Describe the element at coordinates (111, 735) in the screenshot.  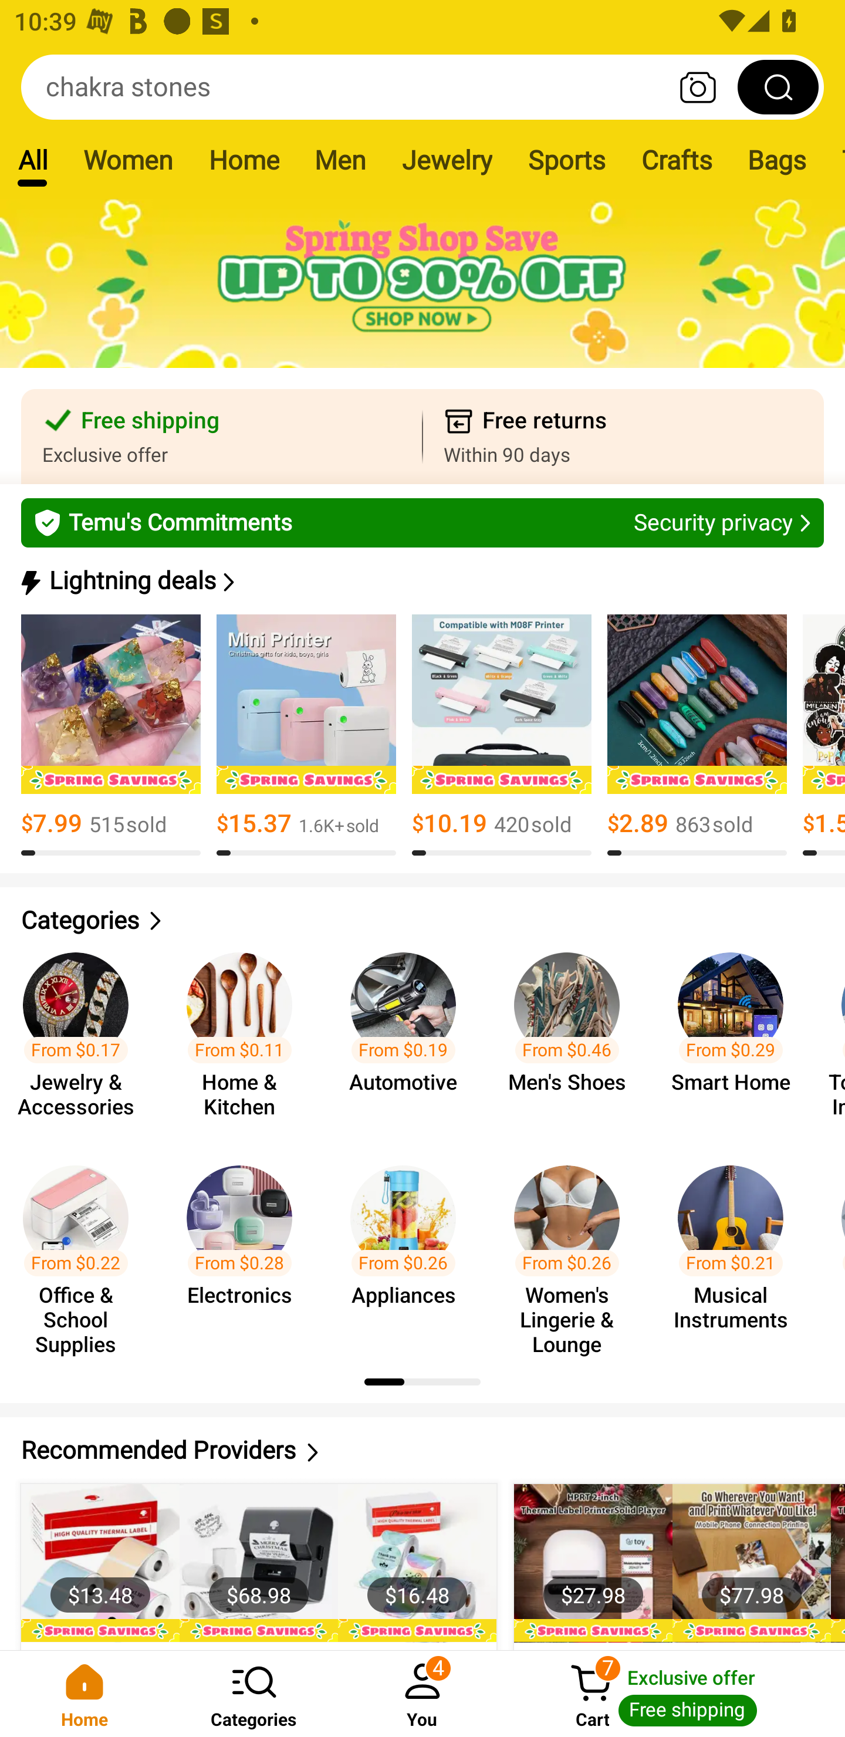
I see `$7.99 515￼sold 8.0` at that location.